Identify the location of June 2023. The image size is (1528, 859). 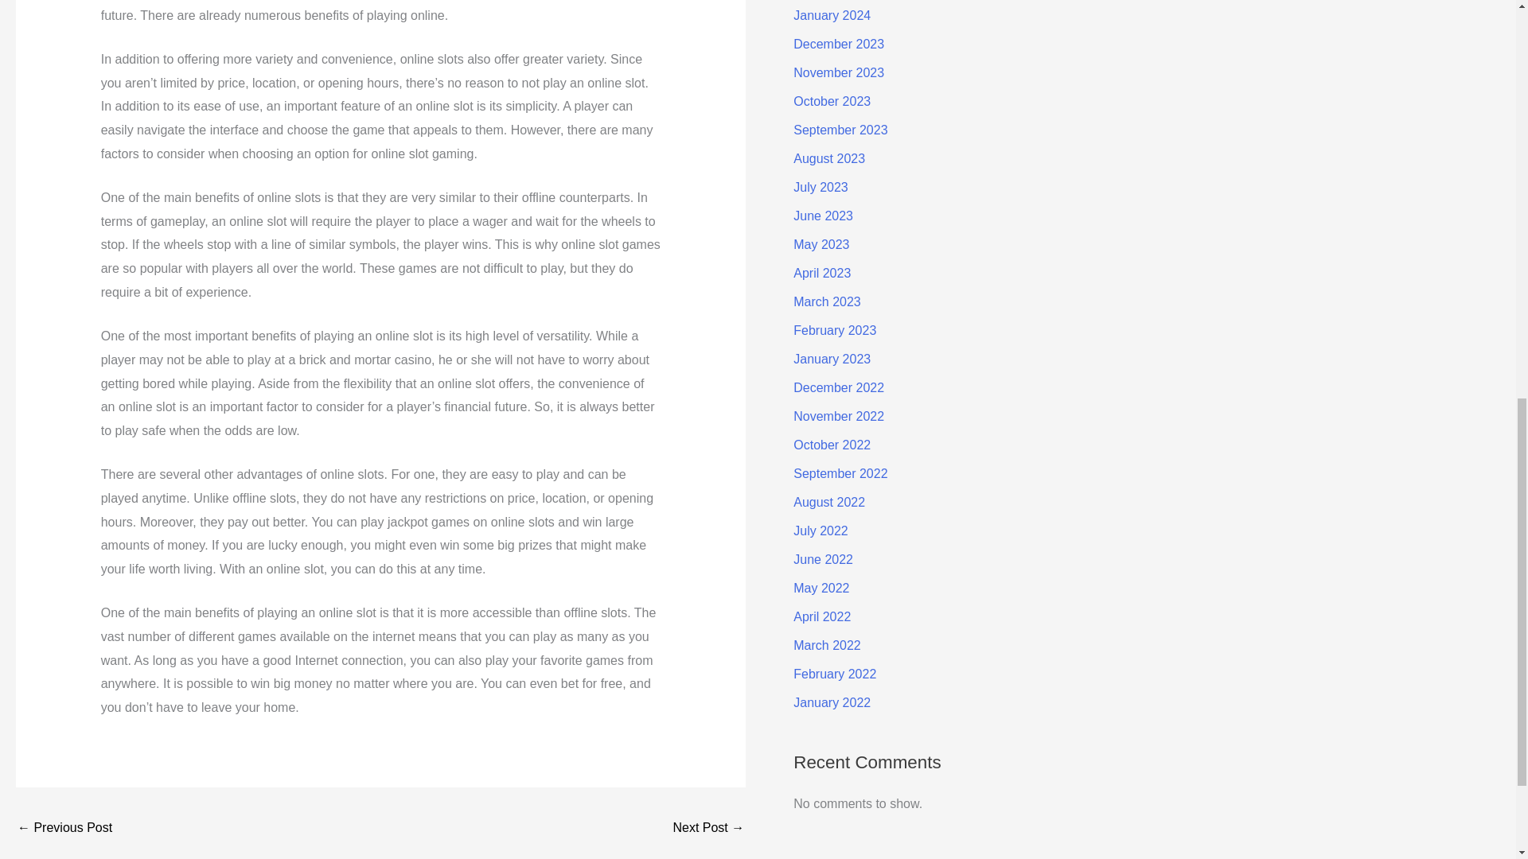
(823, 216).